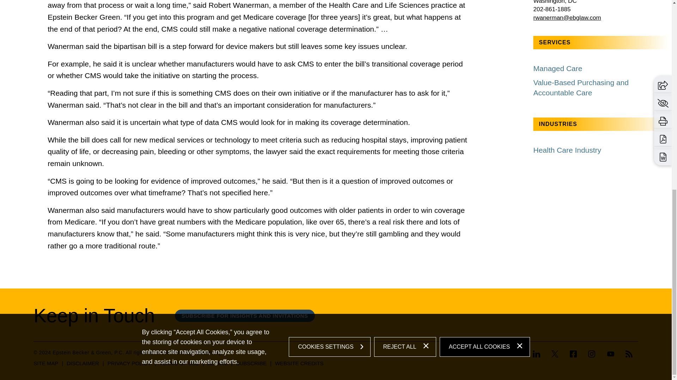  What do you see at coordinates (629, 354) in the screenshot?
I see `RSS` at bounding box center [629, 354].